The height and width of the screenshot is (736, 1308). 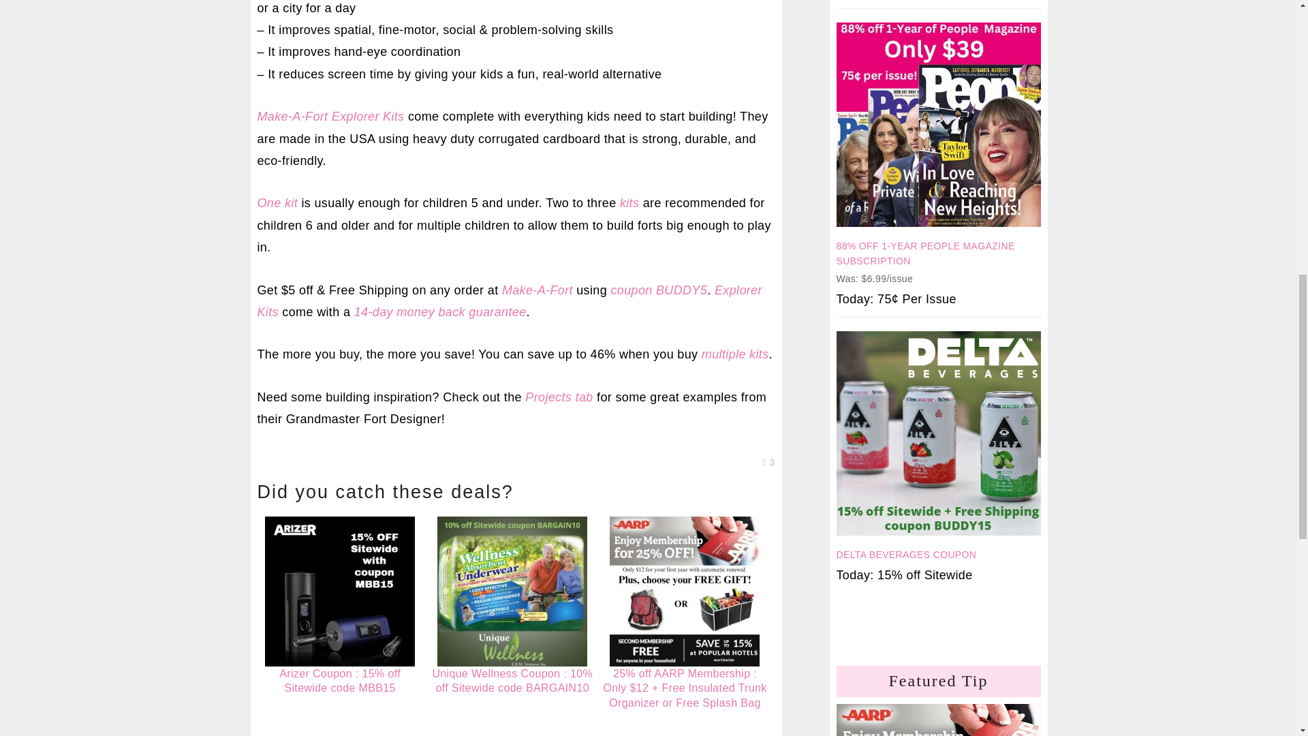 What do you see at coordinates (537, 290) in the screenshot?
I see `Make-A-Fort` at bounding box center [537, 290].